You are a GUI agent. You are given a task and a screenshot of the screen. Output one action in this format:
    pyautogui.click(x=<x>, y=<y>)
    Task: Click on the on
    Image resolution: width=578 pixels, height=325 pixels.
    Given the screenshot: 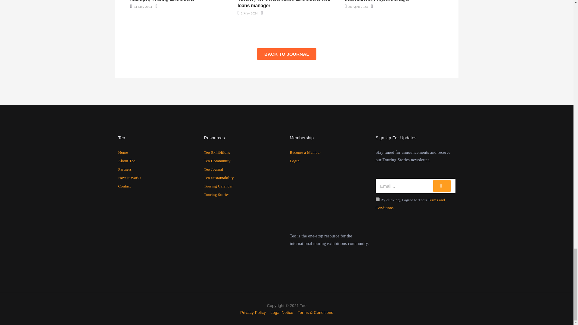 What is the action you would take?
    pyautogui.click(x=378, y=199)
    